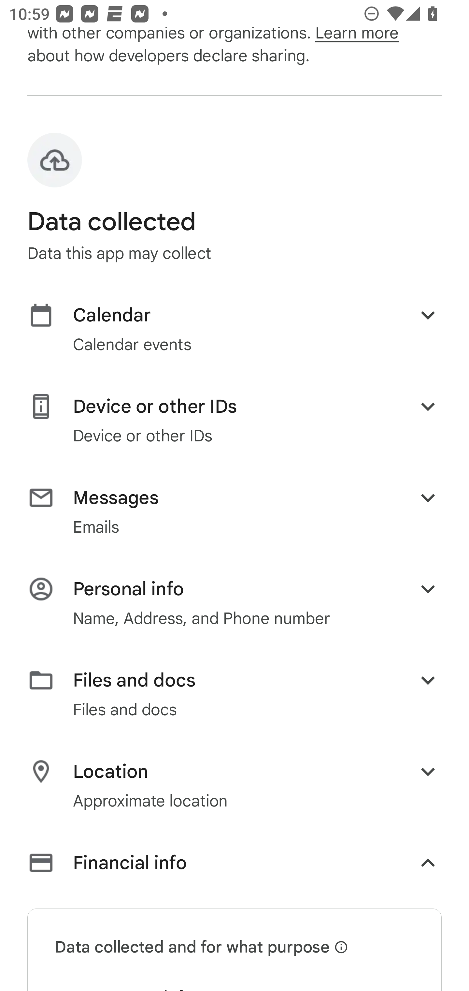 The height and width of the screenshot is (991, 469). Describe the element at coordinates (234, 511) in the screenshot. I see `heading Messages Emails Expand button` at that location.